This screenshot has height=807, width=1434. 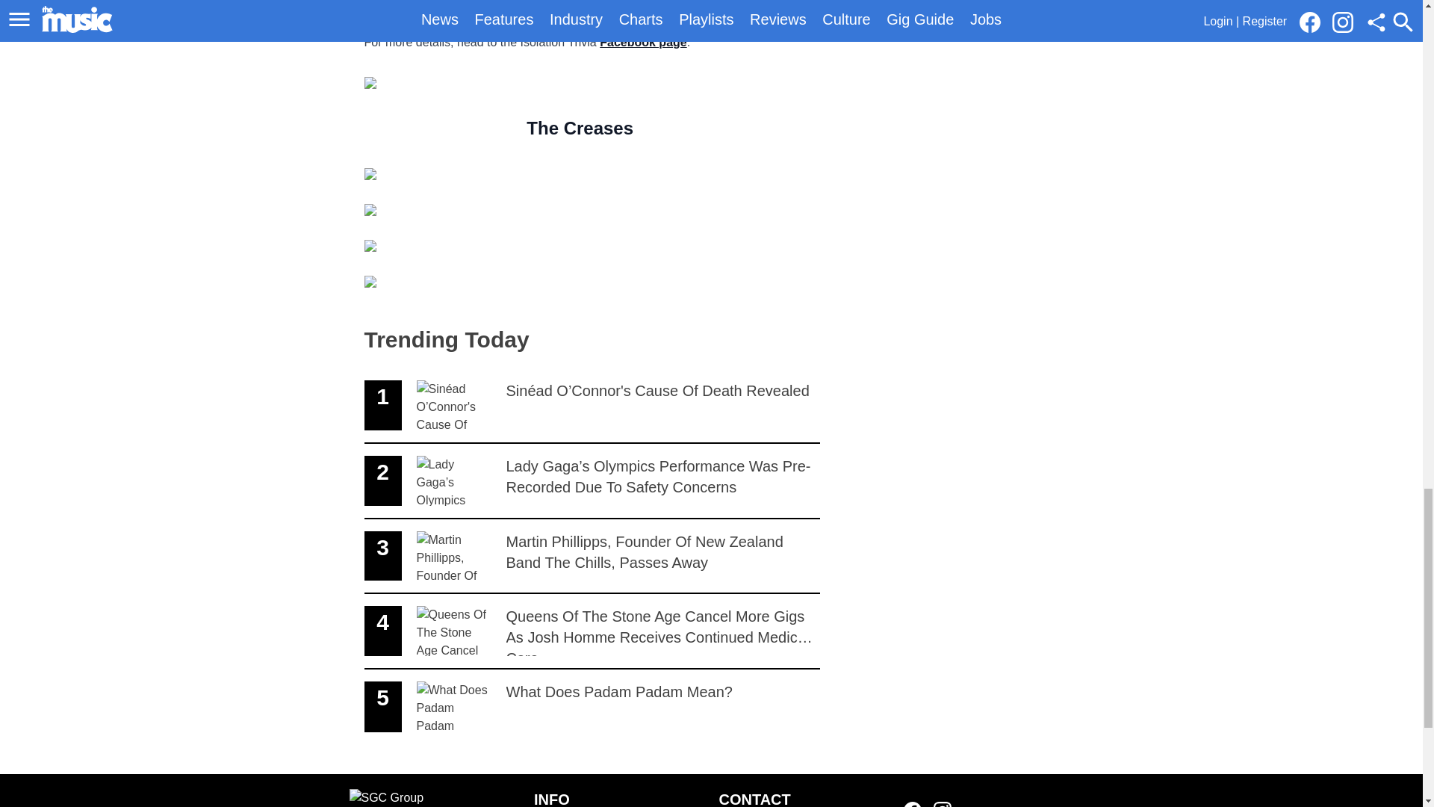 I want to click on Link to our Instagram, so click(x=642, y=42).